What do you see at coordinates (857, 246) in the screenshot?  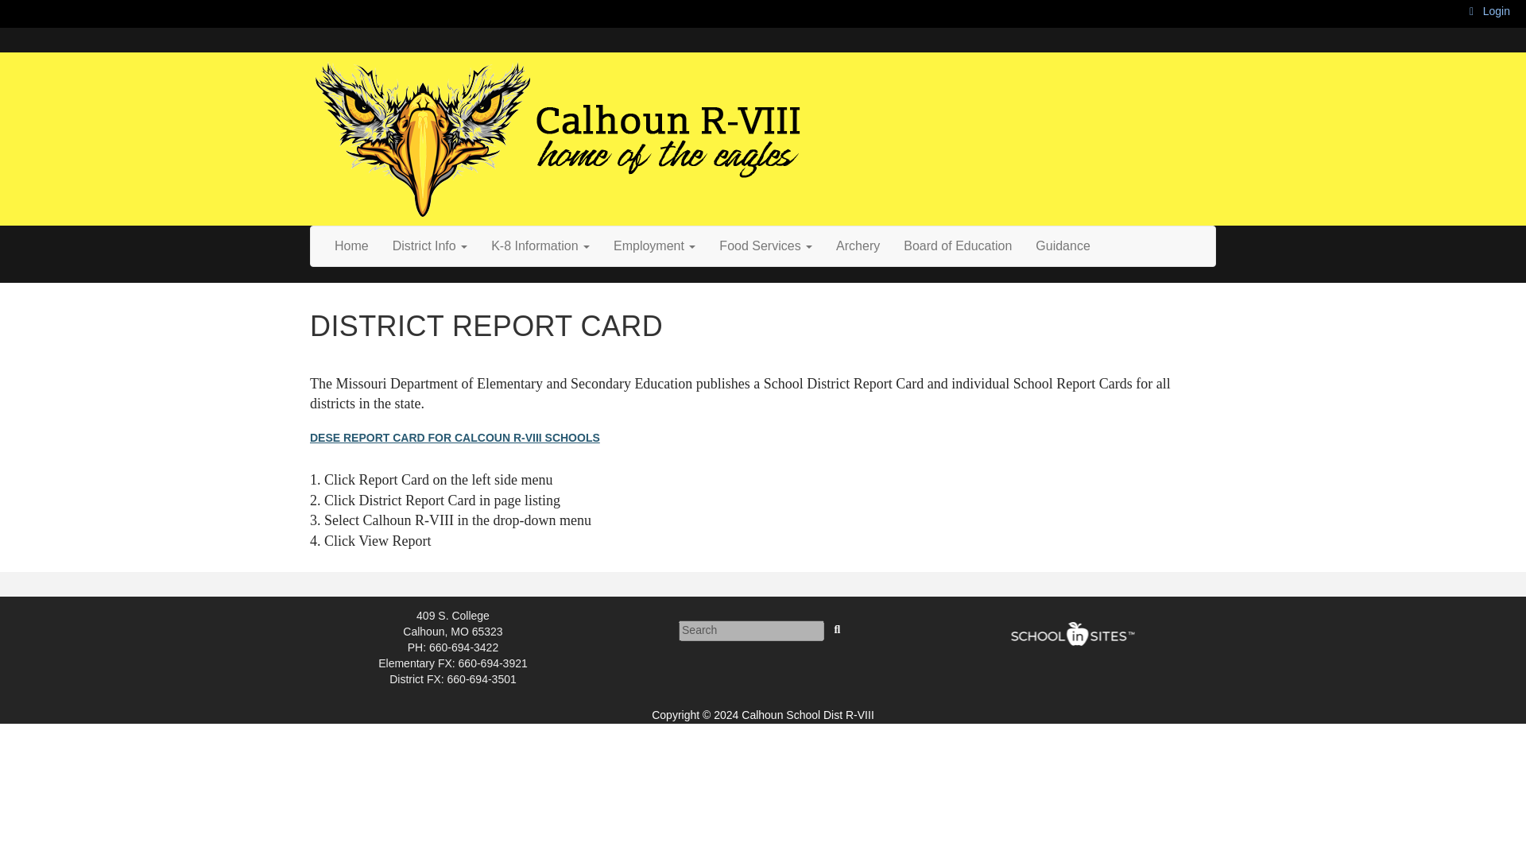 I see `Archery` at bounding box center [857, 246].